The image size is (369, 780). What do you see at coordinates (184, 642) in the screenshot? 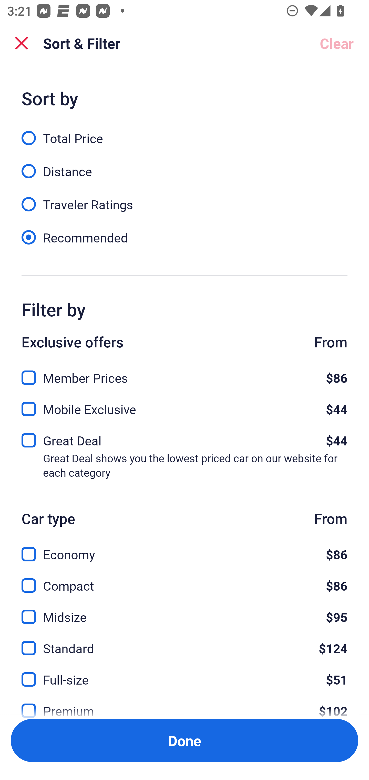
I see `Standard, $124 Standard $124` at bounding box center [184, 642].